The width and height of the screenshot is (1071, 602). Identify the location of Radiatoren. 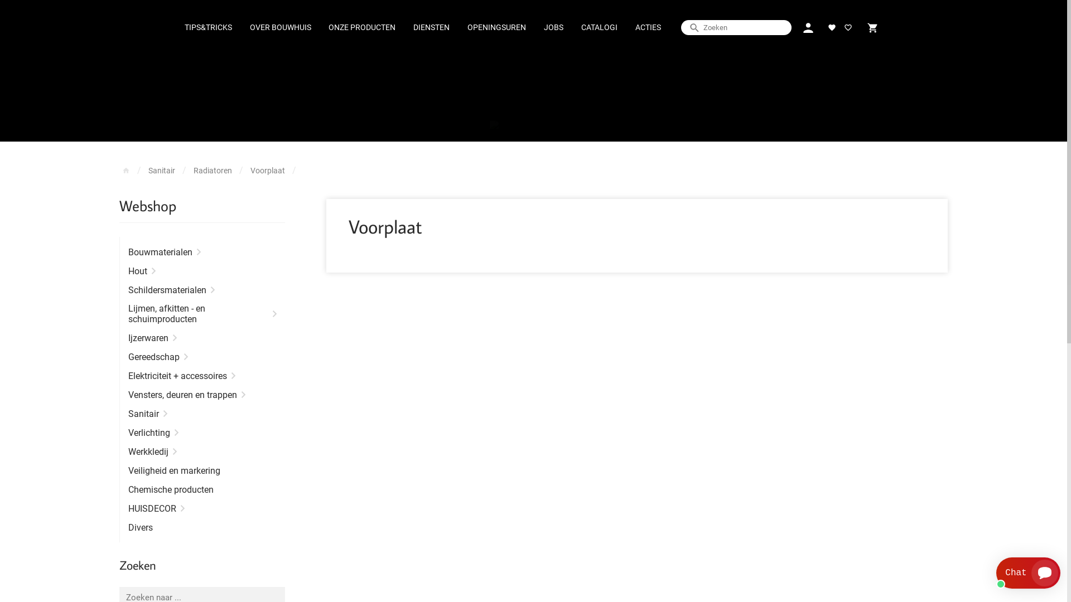
(213, 171).